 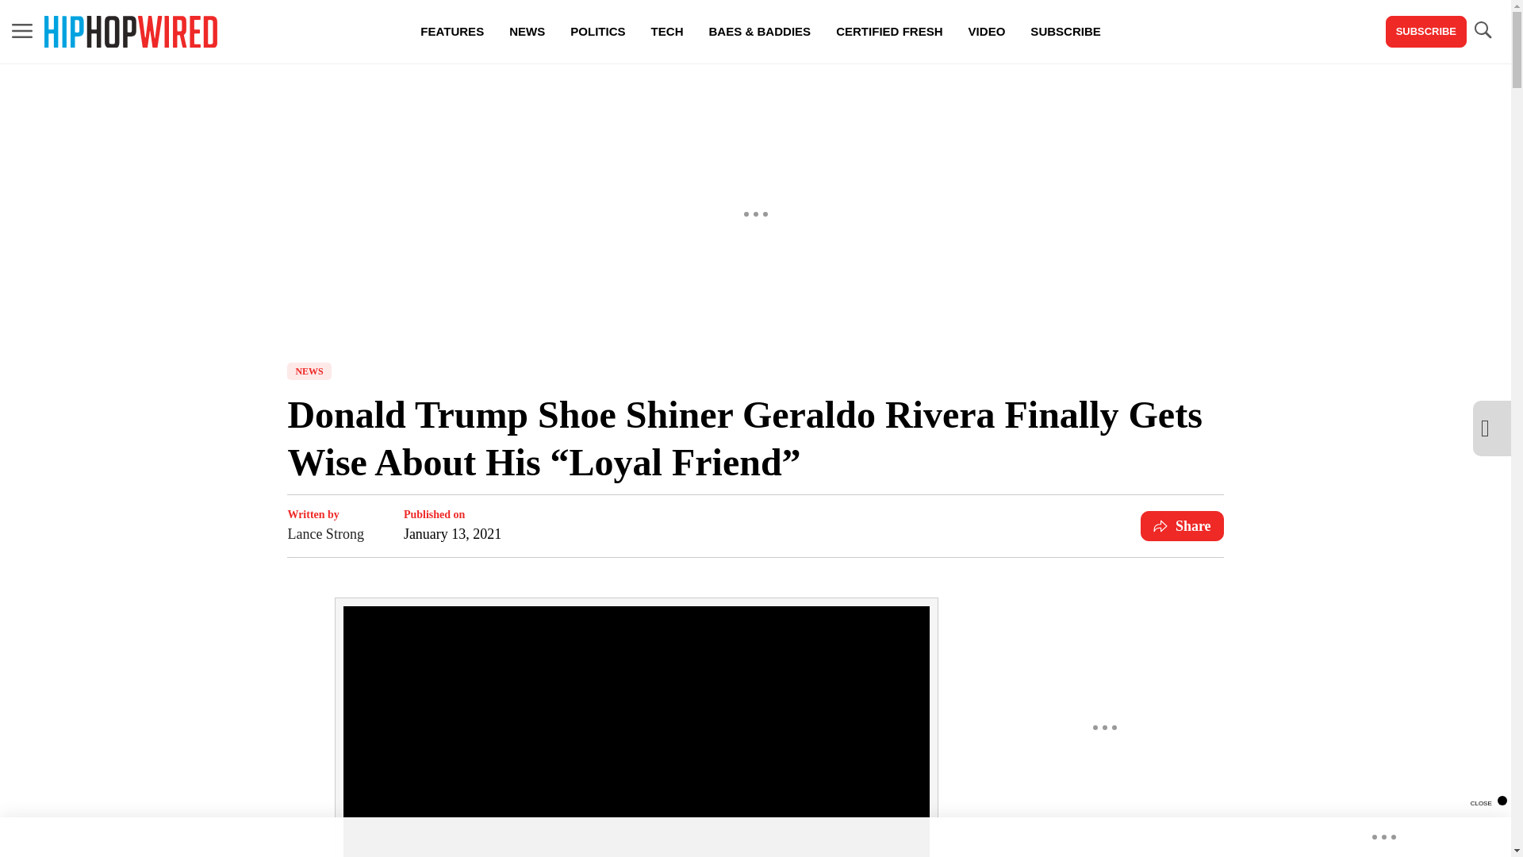 What do you see at coordinates (309, 371) in the screenshot?
I see `NEWS` at bounding box center [309, 371].